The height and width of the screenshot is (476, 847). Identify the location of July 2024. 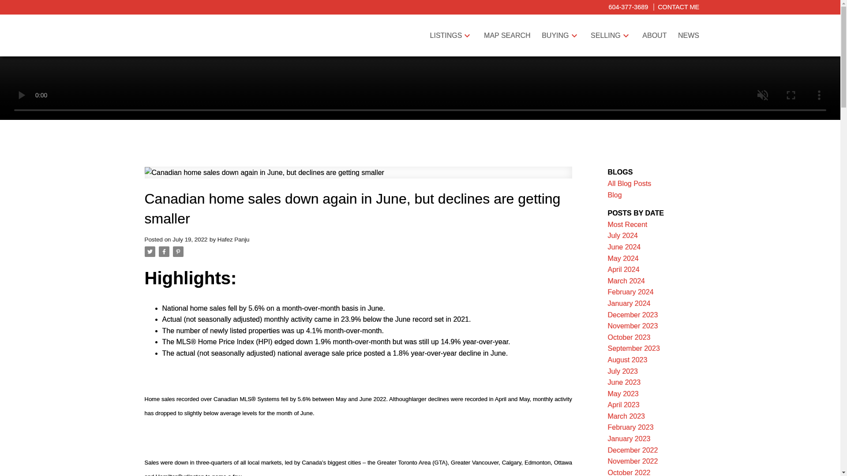
(623, 235).